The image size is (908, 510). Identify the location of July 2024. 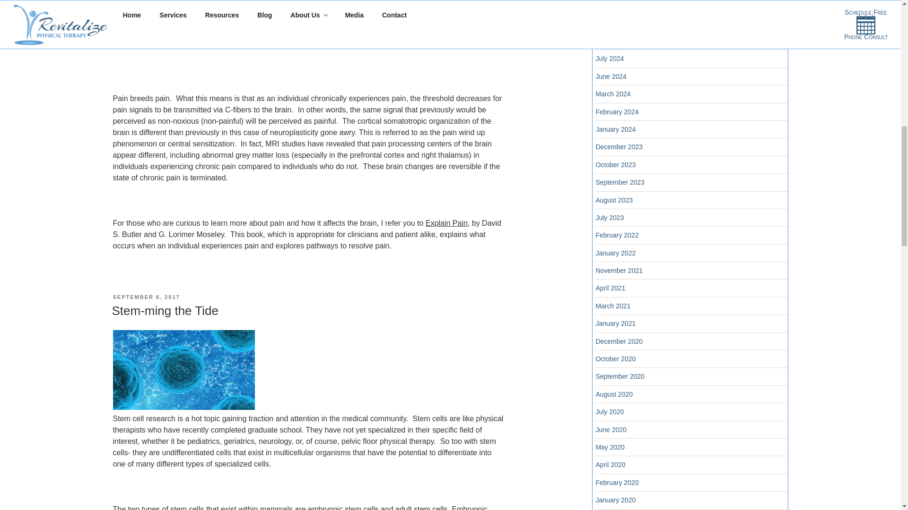
(610, 58).